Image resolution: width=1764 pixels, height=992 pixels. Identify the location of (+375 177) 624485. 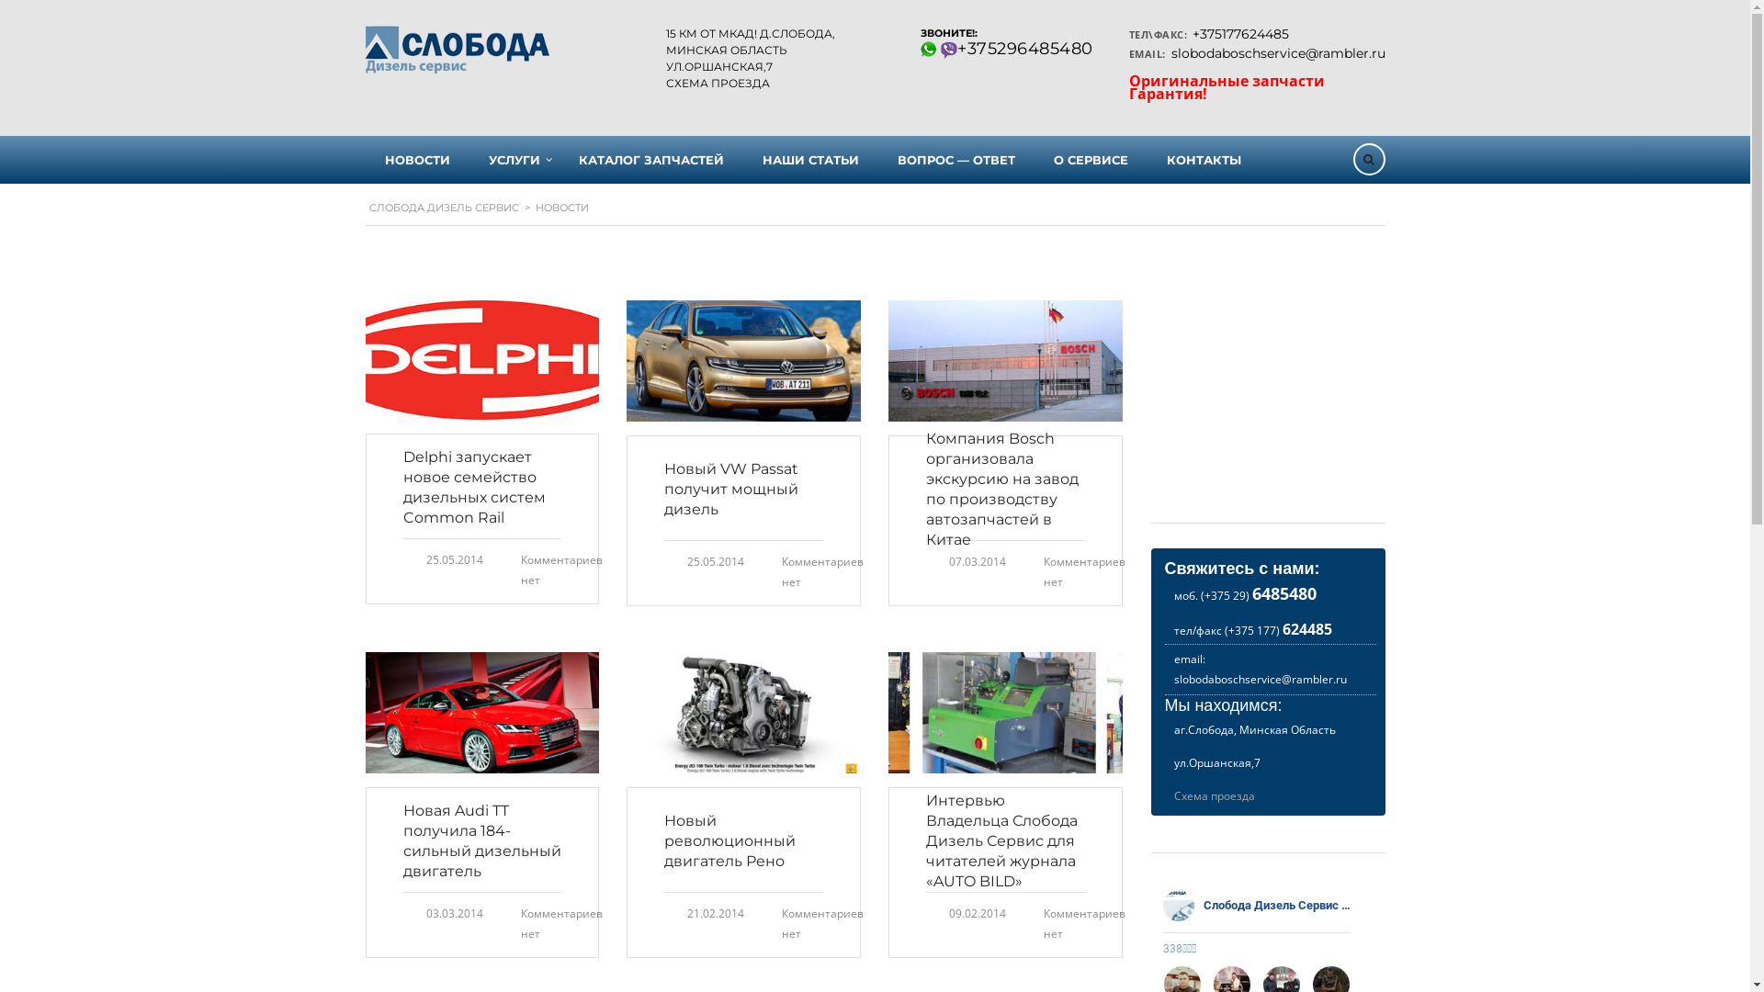
(1277, 630).